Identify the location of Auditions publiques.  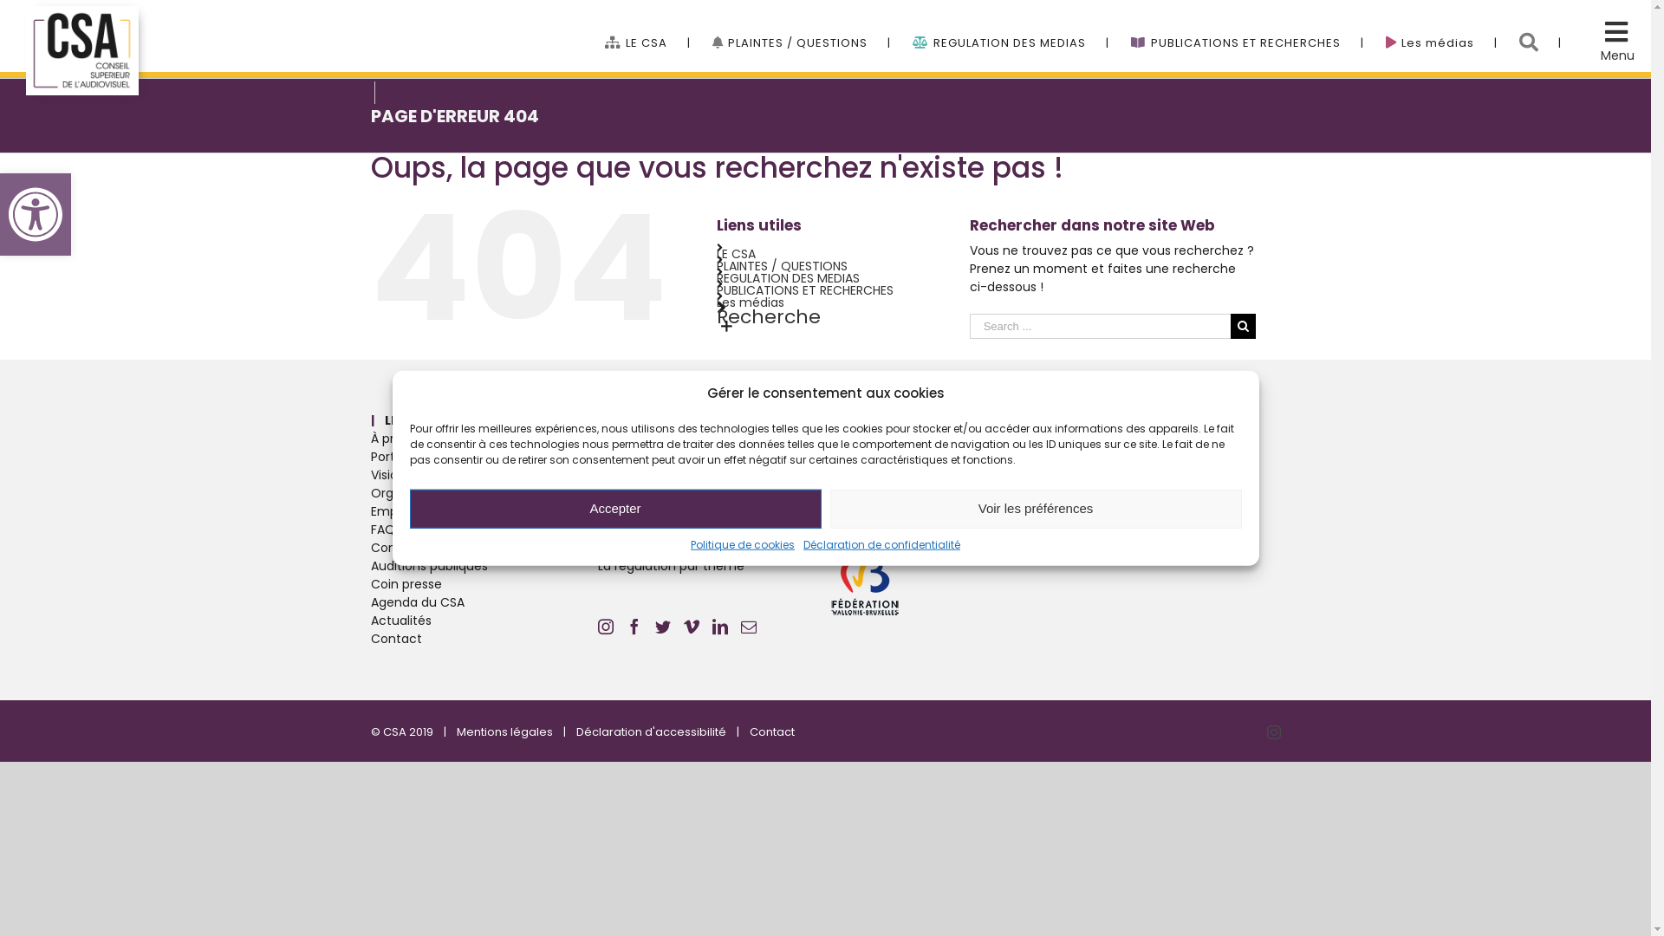
(485, 567).